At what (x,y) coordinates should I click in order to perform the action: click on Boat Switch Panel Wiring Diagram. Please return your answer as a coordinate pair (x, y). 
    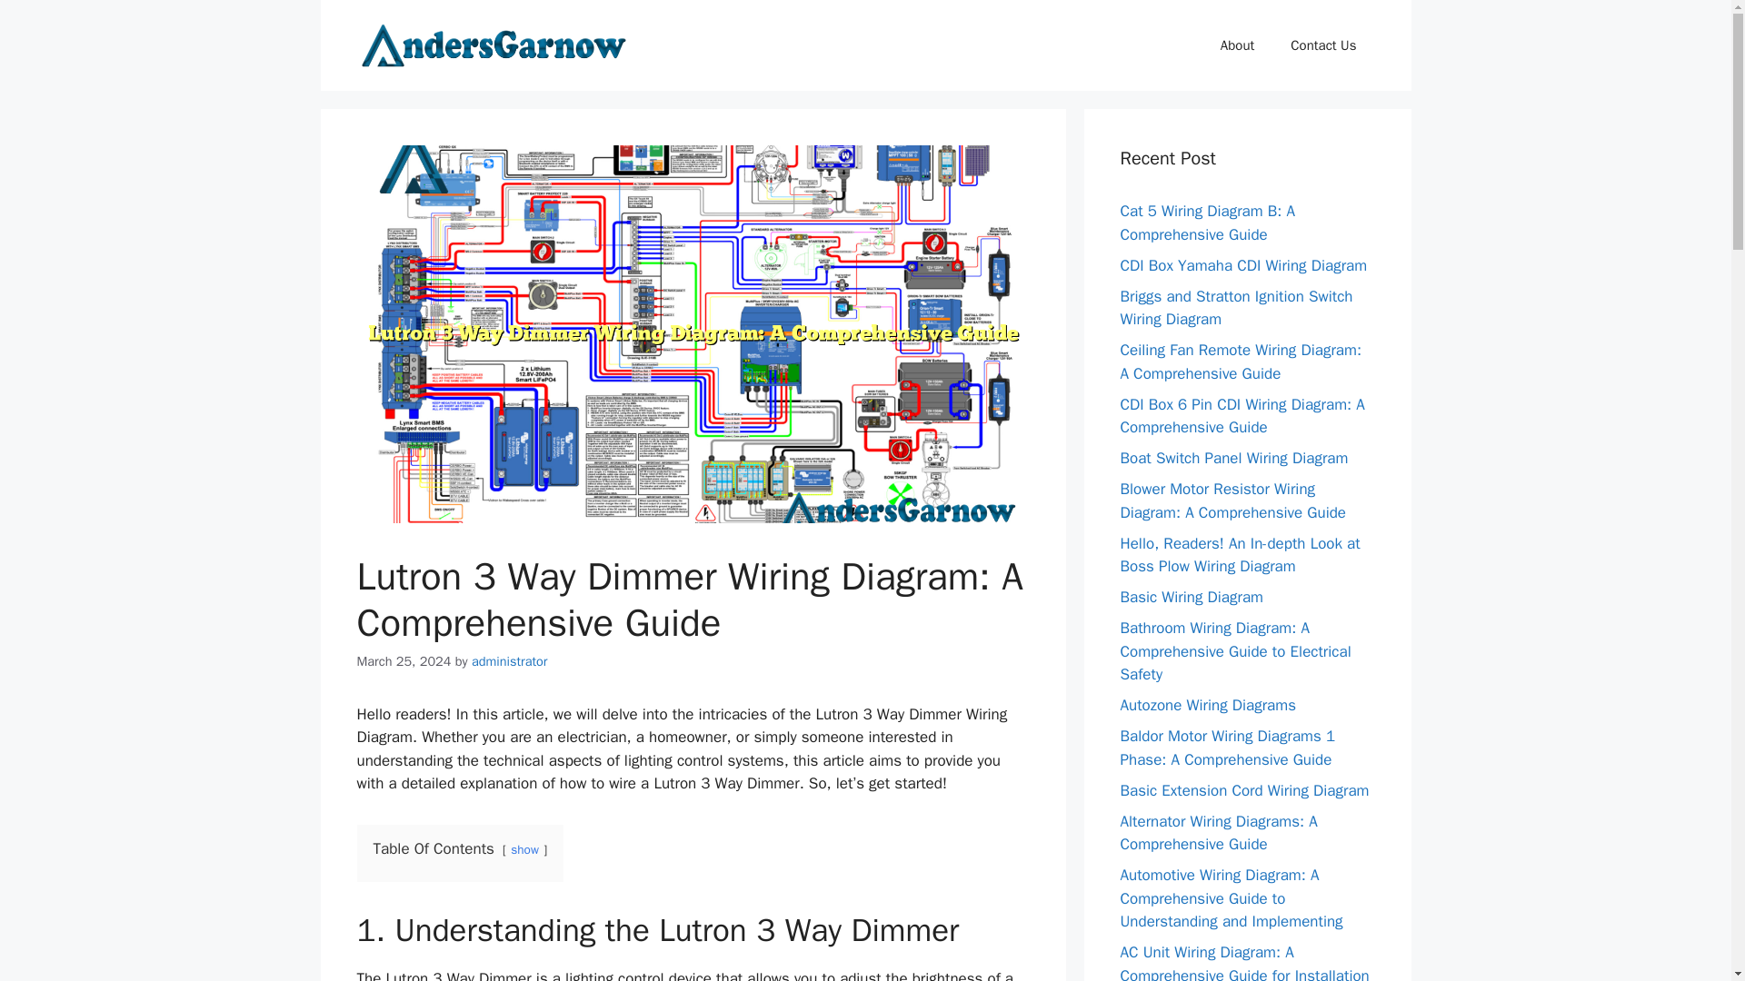
    Looking at the image, I should click on (1233, 458).